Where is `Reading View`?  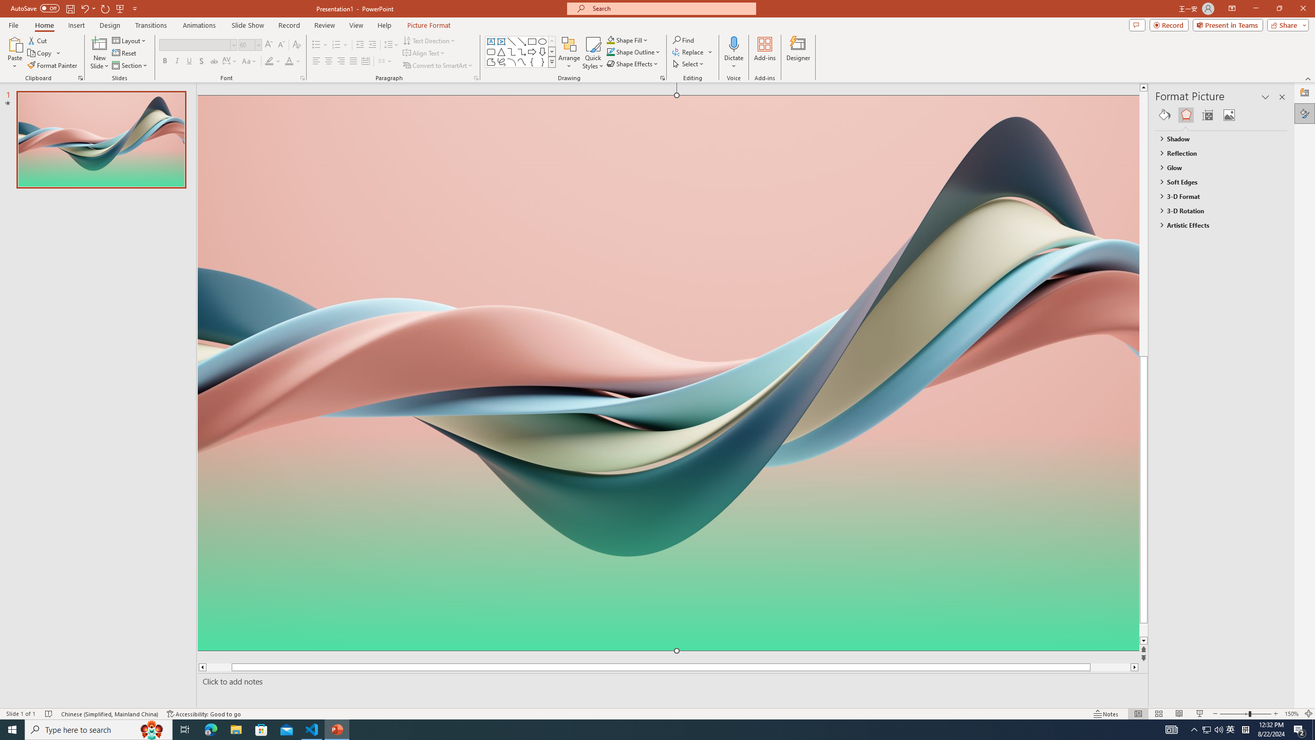 Reading View is located at coordinates (1179, 714).